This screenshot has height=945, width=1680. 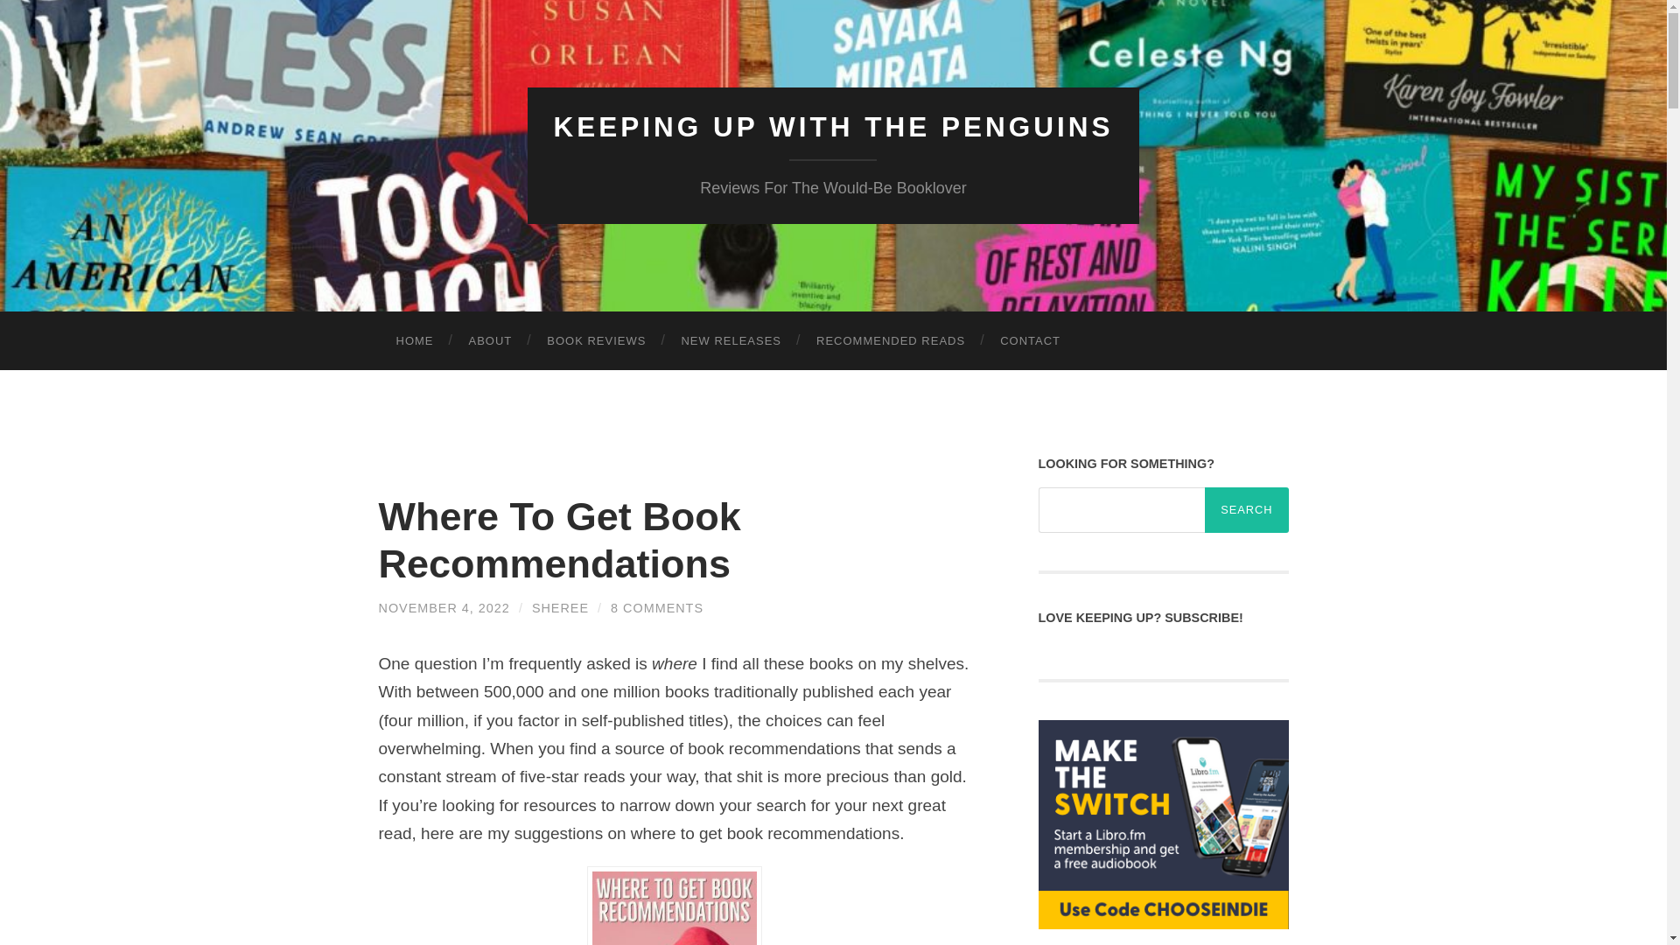 What do you see at coordinates (1246, 510) in the screenshot?
I see `Search` at bounding box center [1246, 510].